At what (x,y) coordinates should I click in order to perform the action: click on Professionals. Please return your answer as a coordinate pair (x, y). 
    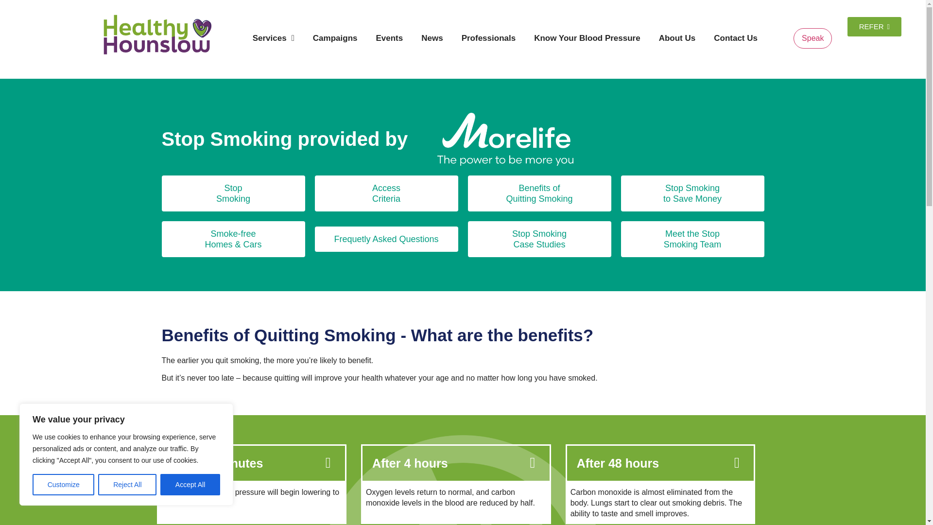
    Looking at the image, I should click on (489, 38).